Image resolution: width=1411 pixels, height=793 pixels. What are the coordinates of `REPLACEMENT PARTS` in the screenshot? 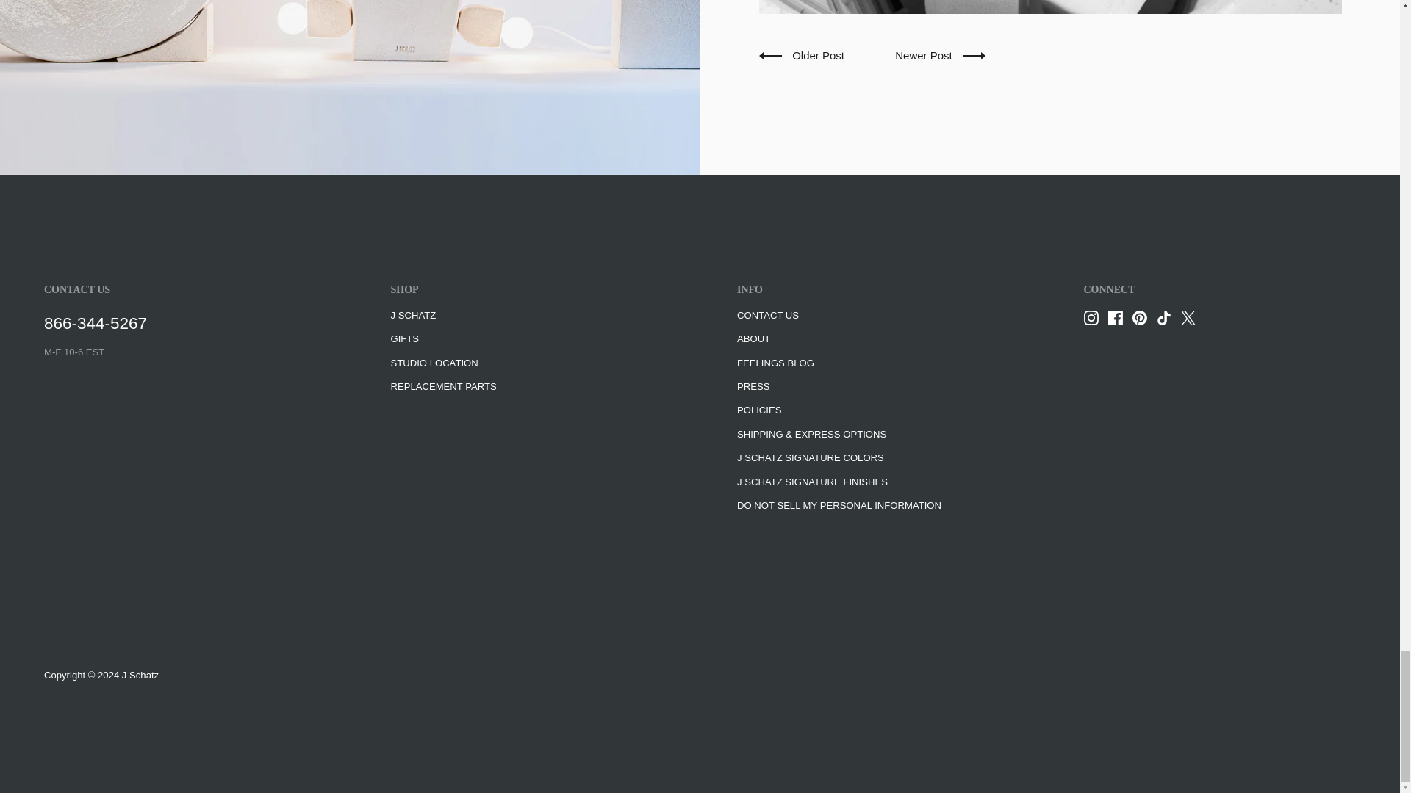 It's located at (443, 388).